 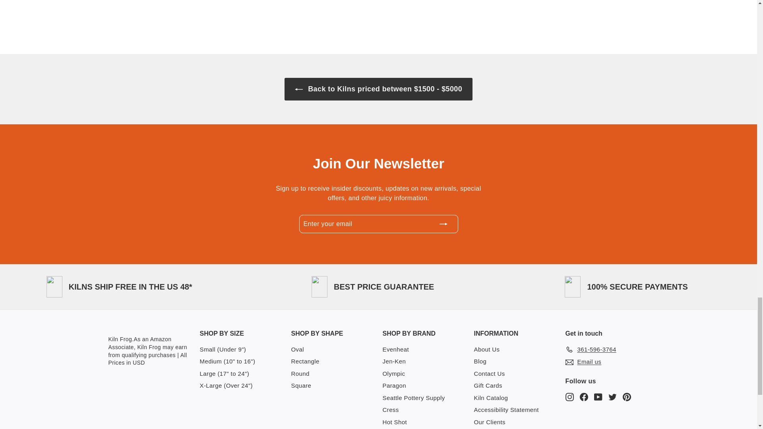 What do you see at coordinates (583, 396) in the screenshot?
I see `Kiln Frog on Facebook` at bounding box center [583, 396].